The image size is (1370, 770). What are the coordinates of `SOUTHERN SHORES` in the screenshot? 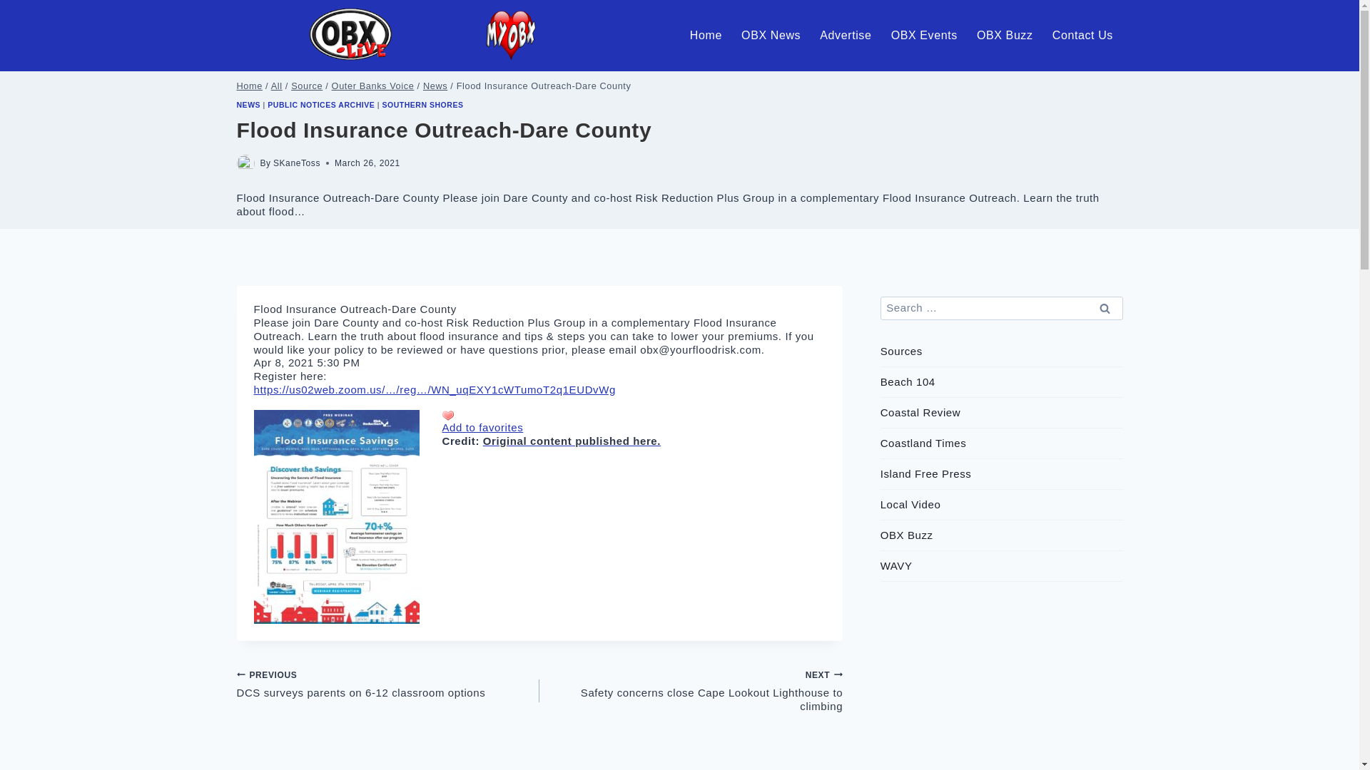 It's located at (277, 86).